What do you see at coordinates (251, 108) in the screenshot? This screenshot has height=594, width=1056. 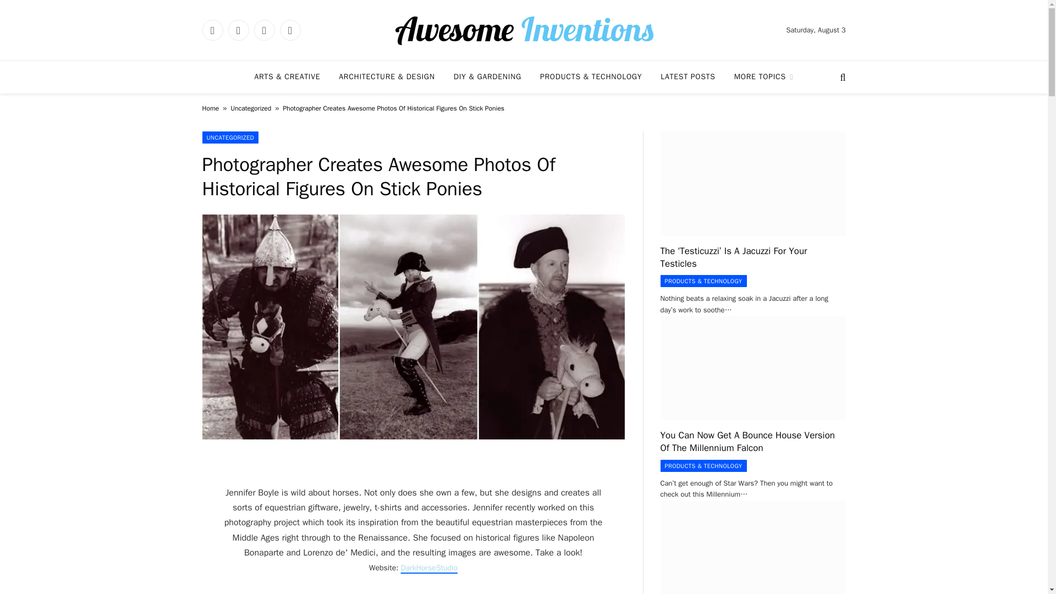 I see `Uncategorized` at bounding box center [251, 108].